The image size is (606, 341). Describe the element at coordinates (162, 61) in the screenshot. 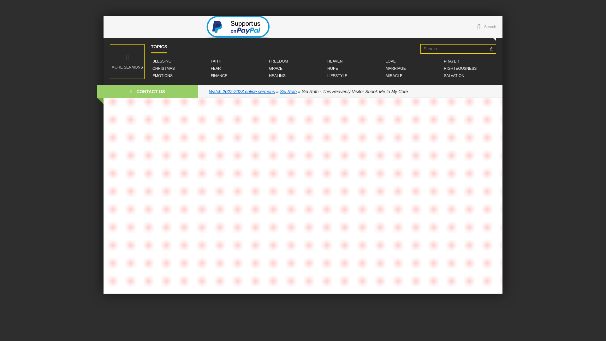

I see `BLESSING` at that location.